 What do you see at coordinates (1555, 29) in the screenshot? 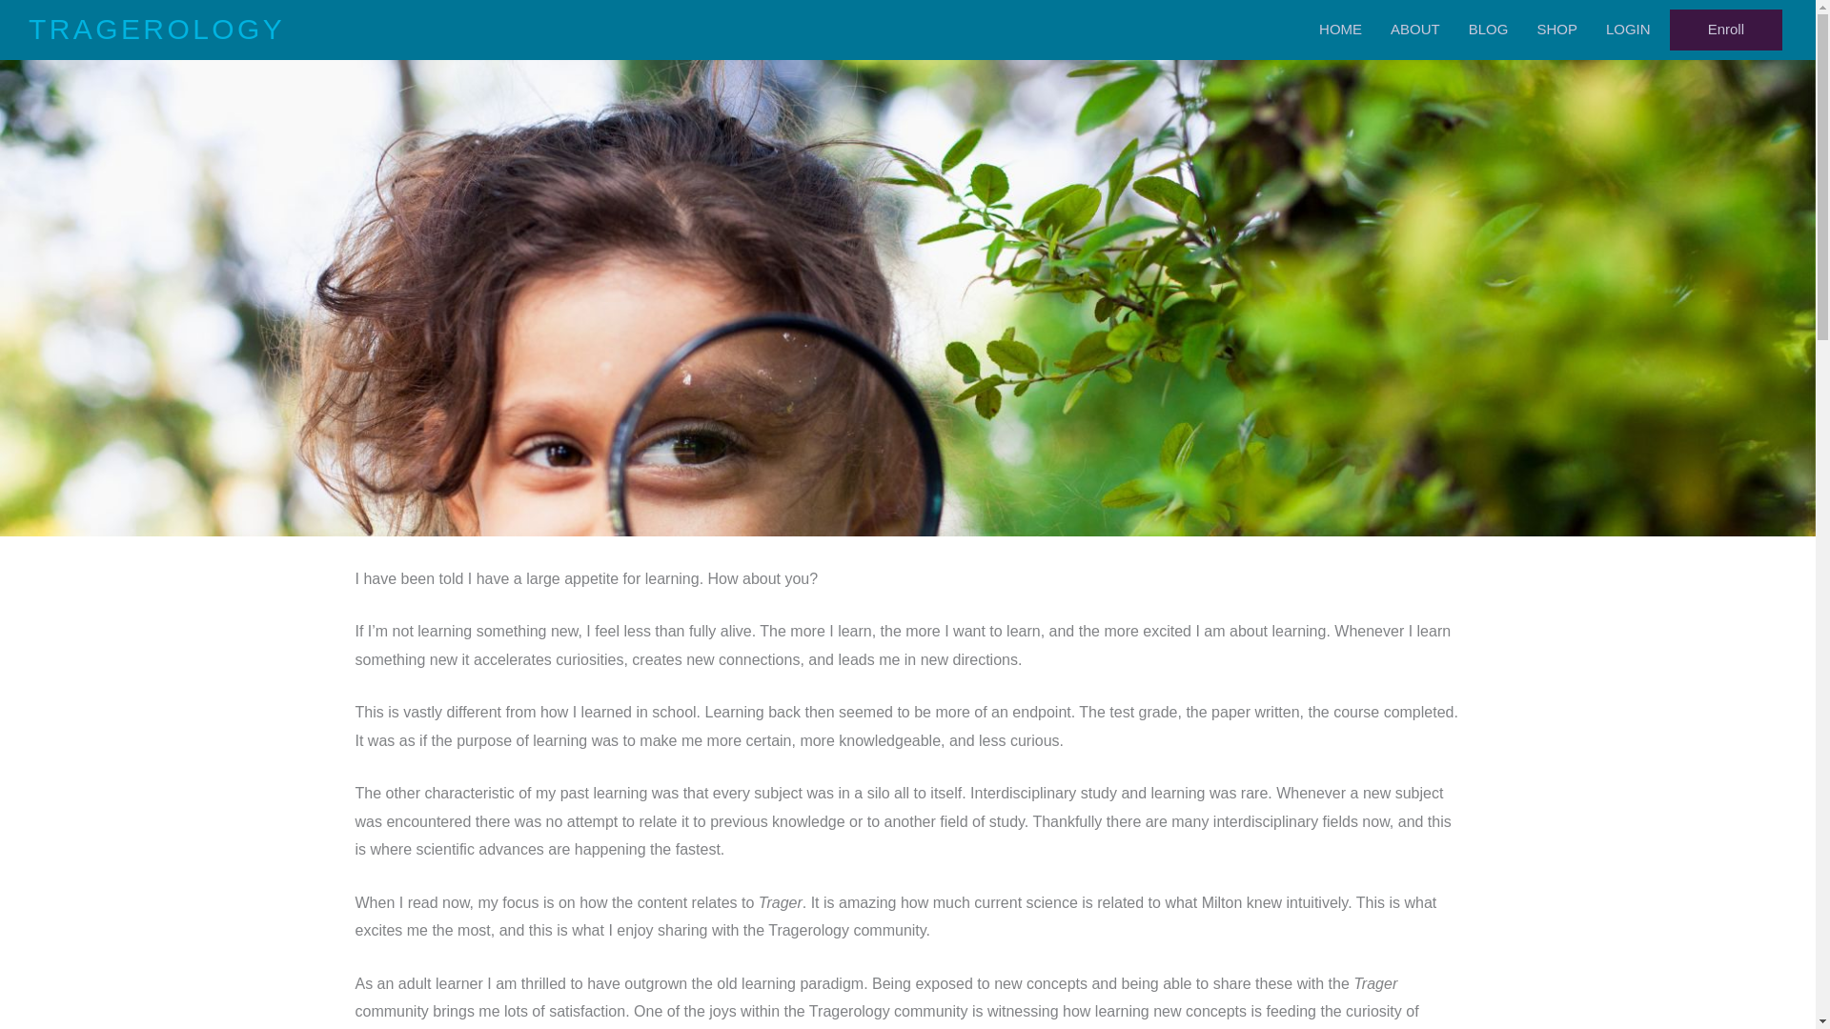
I see `SHOP` at bounding box center [1555, 29].